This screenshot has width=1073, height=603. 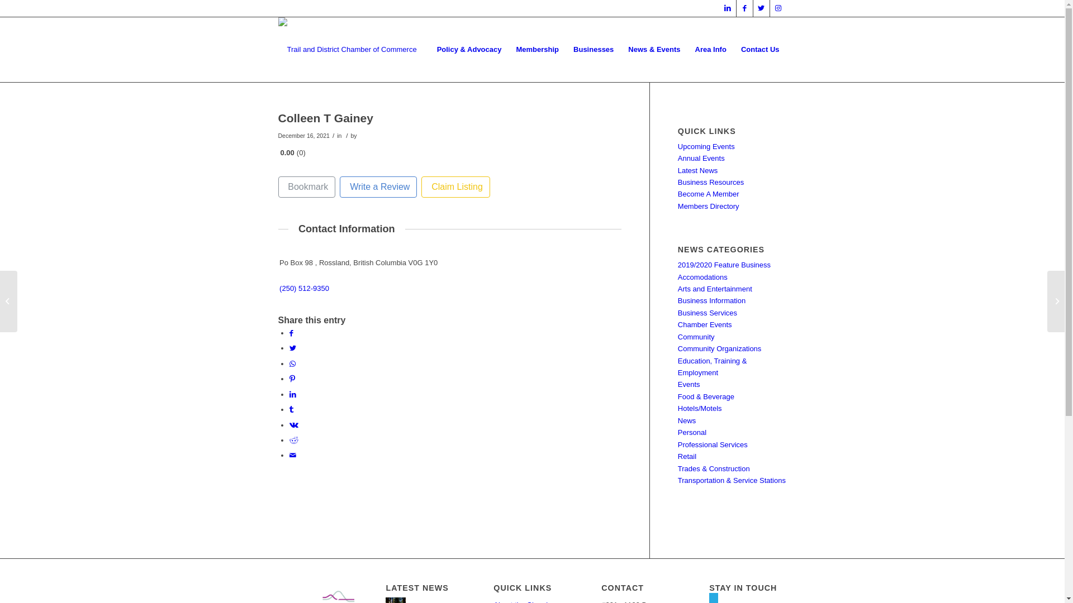 What do you see at coordinates (728, 8) in the screenshot?
I see `LinkedIn` at bounding box center [728, 8].